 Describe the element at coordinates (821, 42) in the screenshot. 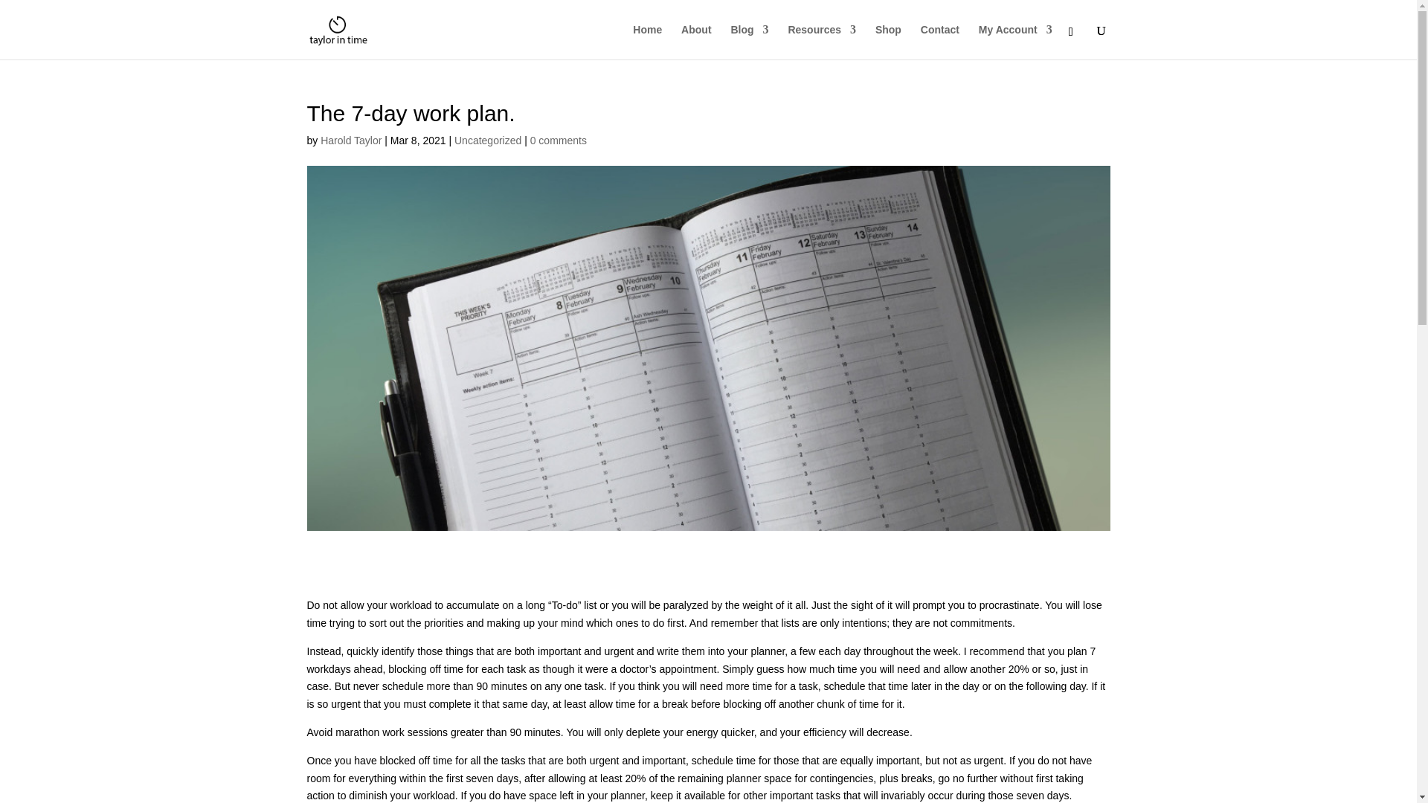

I see `Resources` at that location.